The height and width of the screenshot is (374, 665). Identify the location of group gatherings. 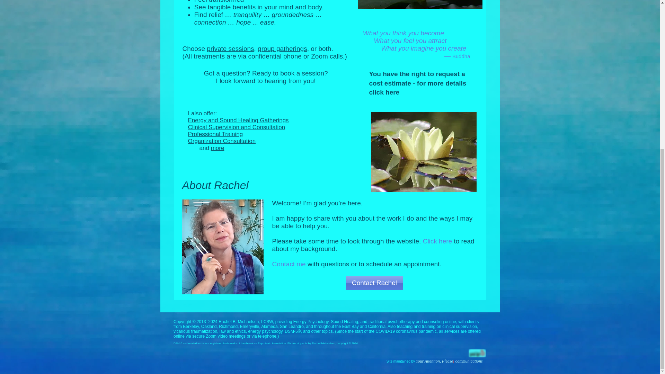
(283, 48).